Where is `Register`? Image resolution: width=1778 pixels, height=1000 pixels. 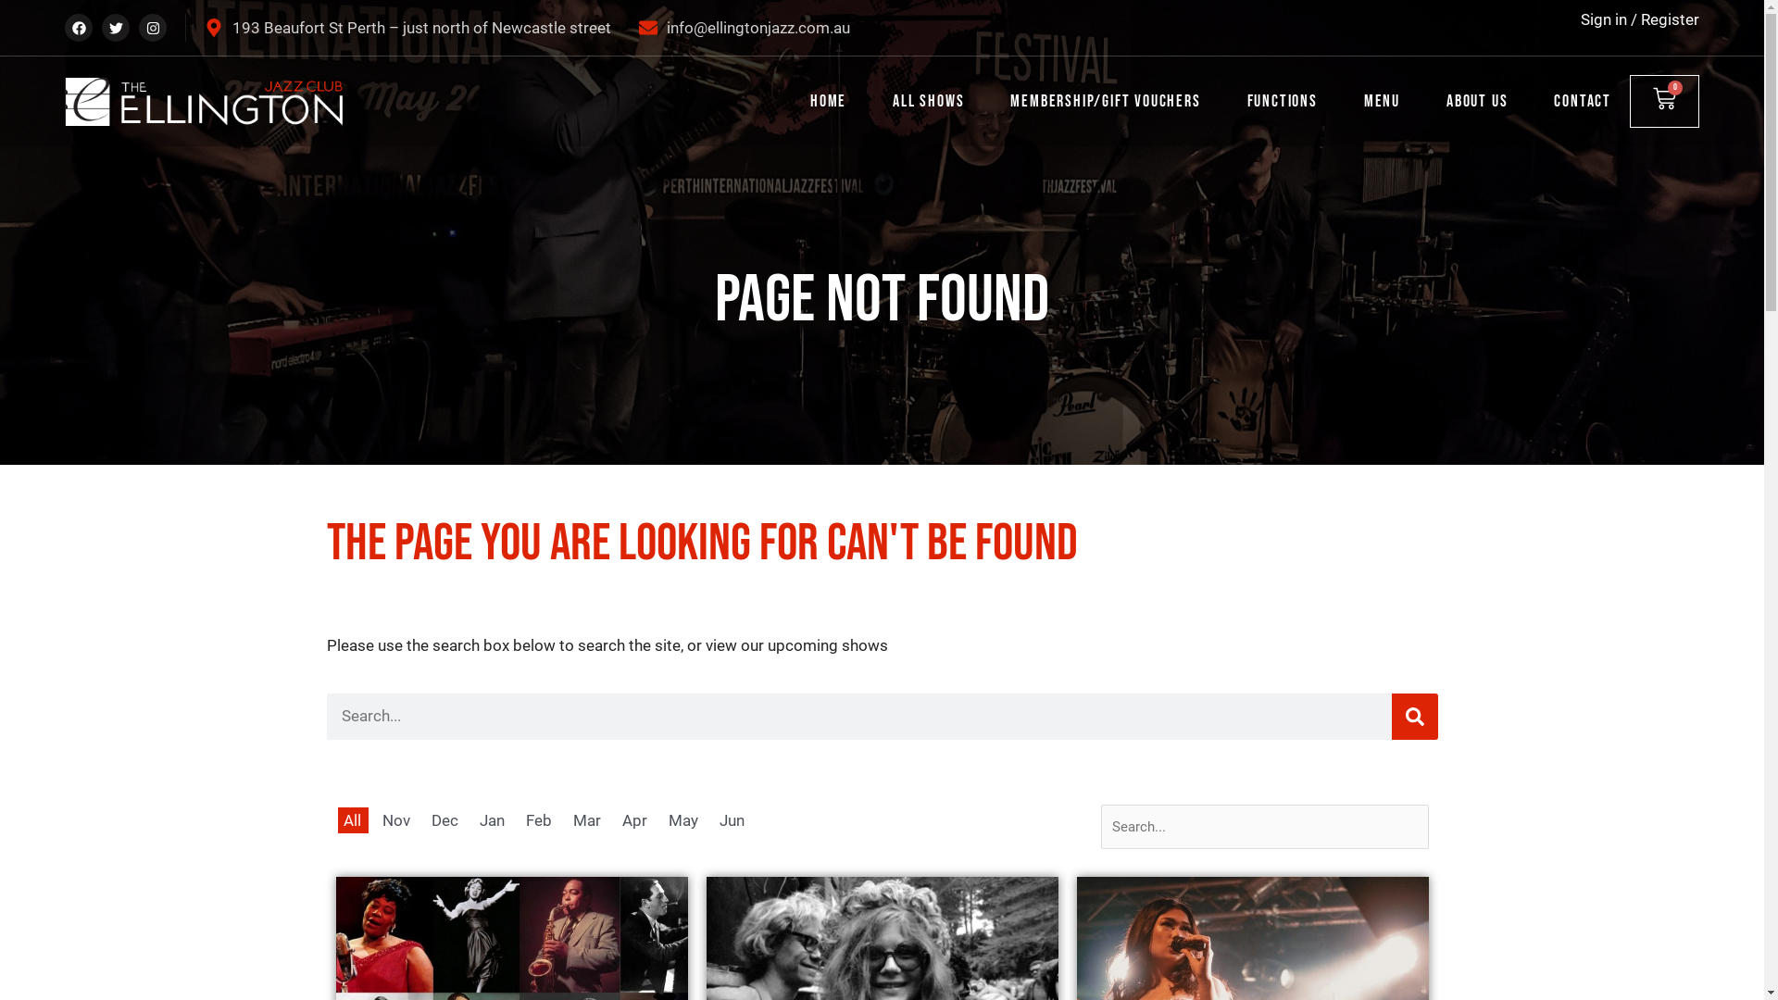
Register is located at coordinates (1671, 19).